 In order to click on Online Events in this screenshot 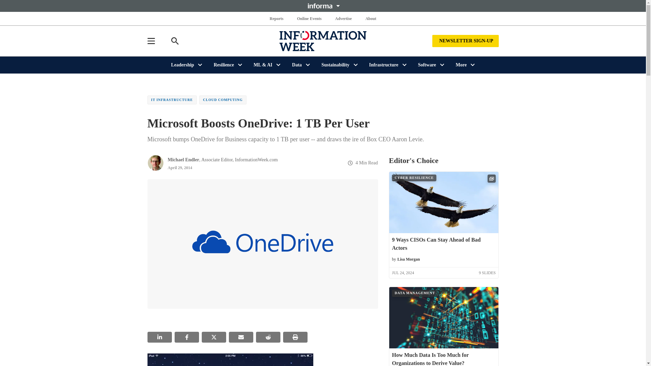, I will do `click(309, 18)`.